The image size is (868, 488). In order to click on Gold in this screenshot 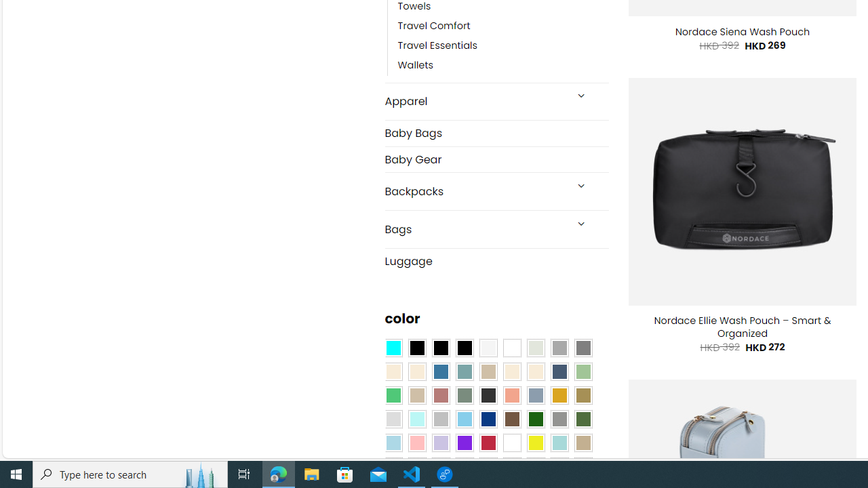, I will do `click(559, 395)`.